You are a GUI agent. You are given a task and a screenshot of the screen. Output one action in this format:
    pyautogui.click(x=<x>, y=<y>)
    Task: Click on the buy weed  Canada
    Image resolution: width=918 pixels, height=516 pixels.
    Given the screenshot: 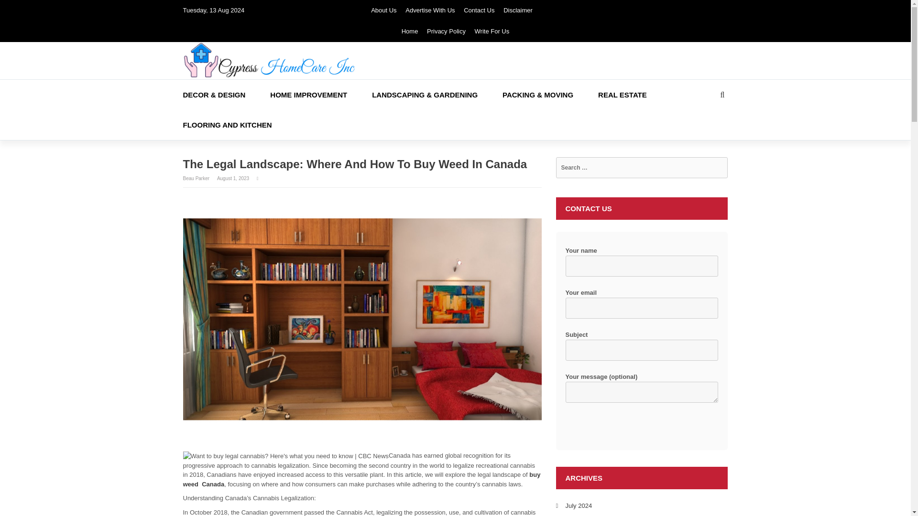 What is the action you would take?
    pyautogui.click(x=361, y=479)
    